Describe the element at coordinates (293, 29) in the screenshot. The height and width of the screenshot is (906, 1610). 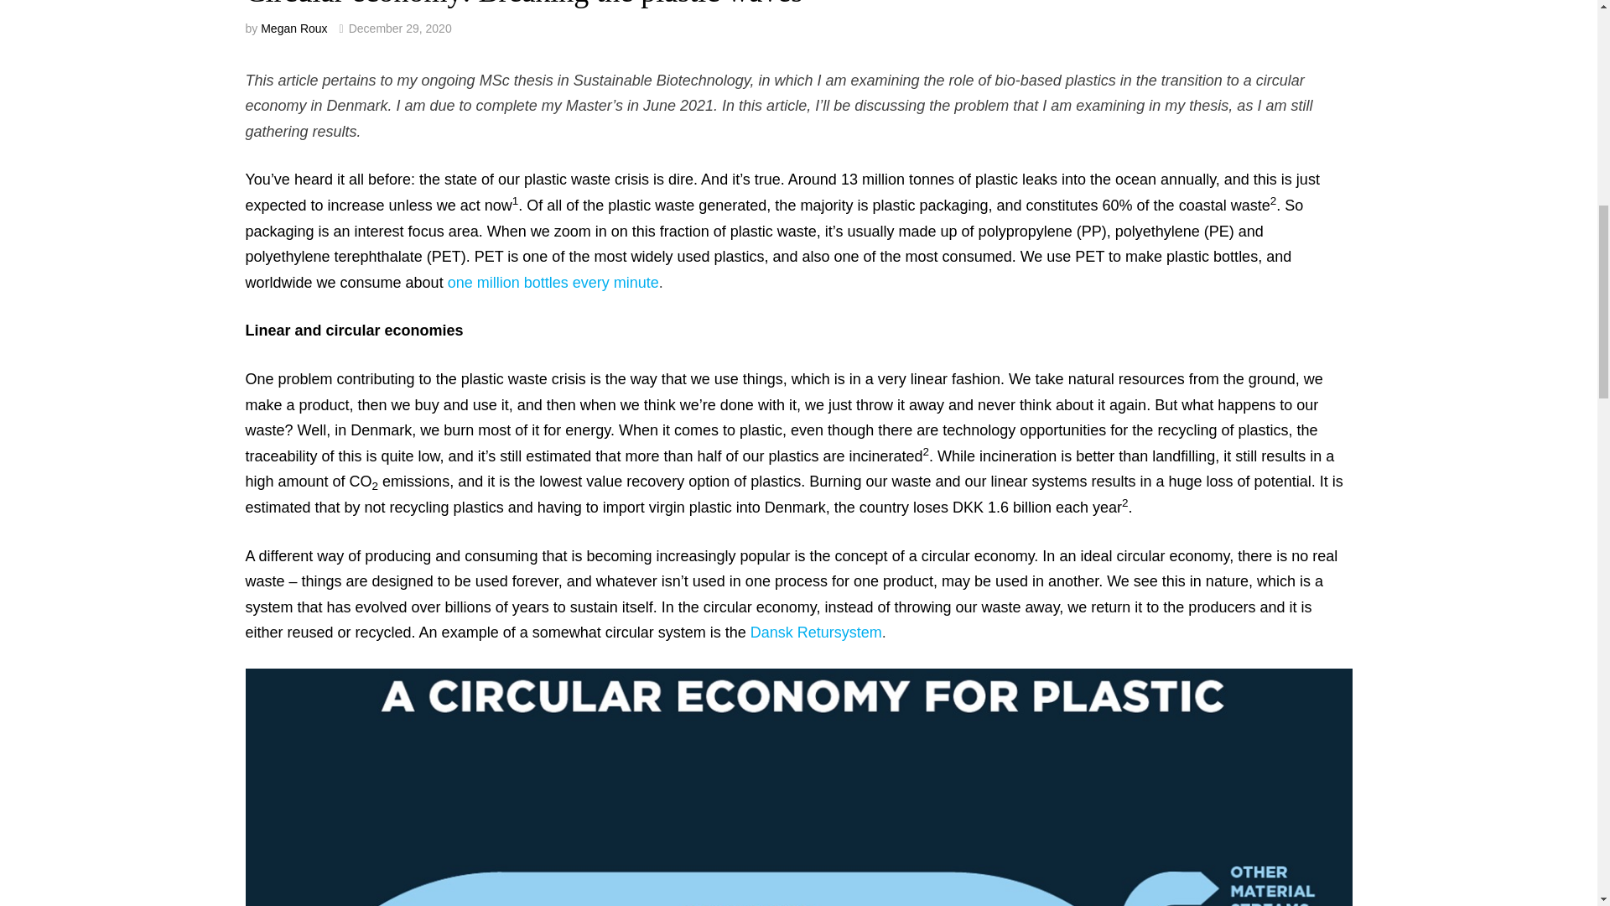
I see `Megan Roux` at that location.